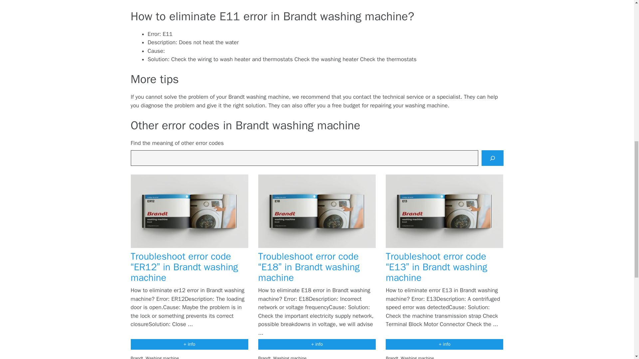 The width and height of the screenshot is (639, 359). What do you see at coordinates (417, 357) in the screenshot?
I see `Washing machine` at bounding box center [417, 357].